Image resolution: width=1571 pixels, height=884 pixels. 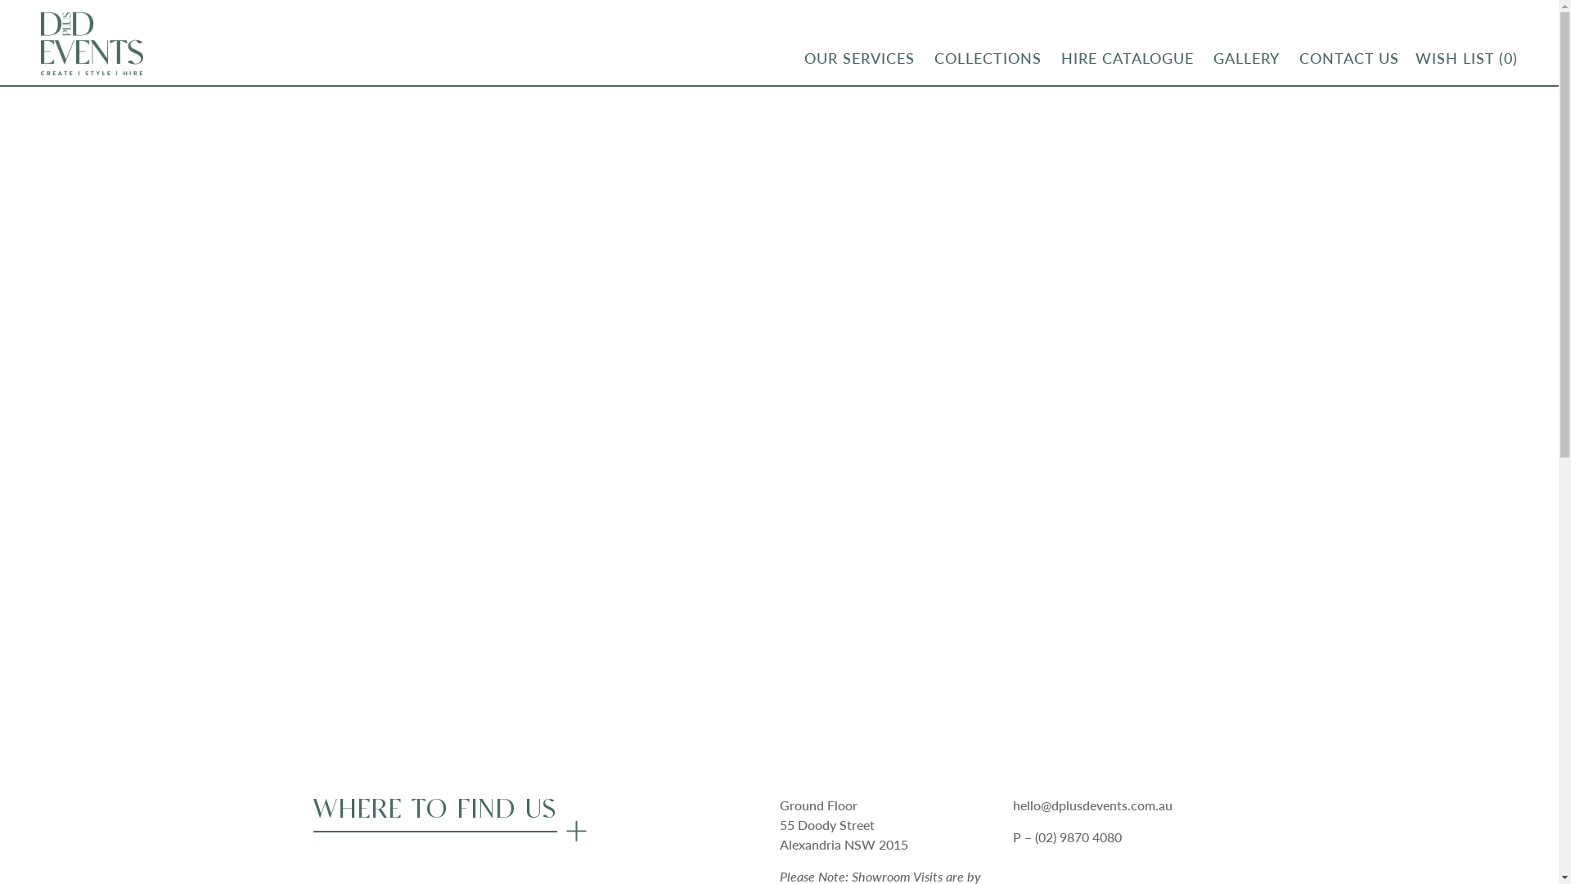 What do you see at coordinates (1093, 805) in the screenshot?
I see `hello@dplusdevents.com.au` at bounding box center [1093, 805].